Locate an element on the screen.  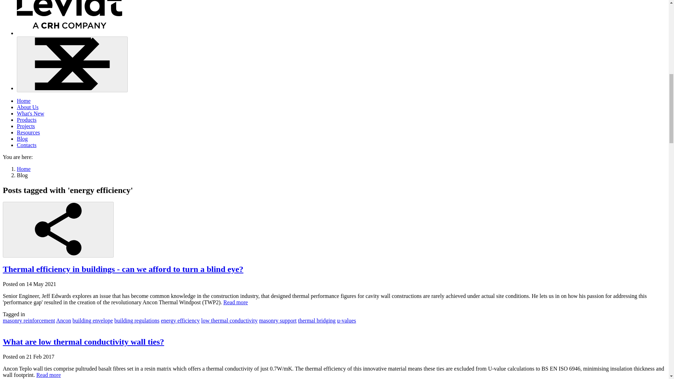
Projects is located at coordinates (26, 126).